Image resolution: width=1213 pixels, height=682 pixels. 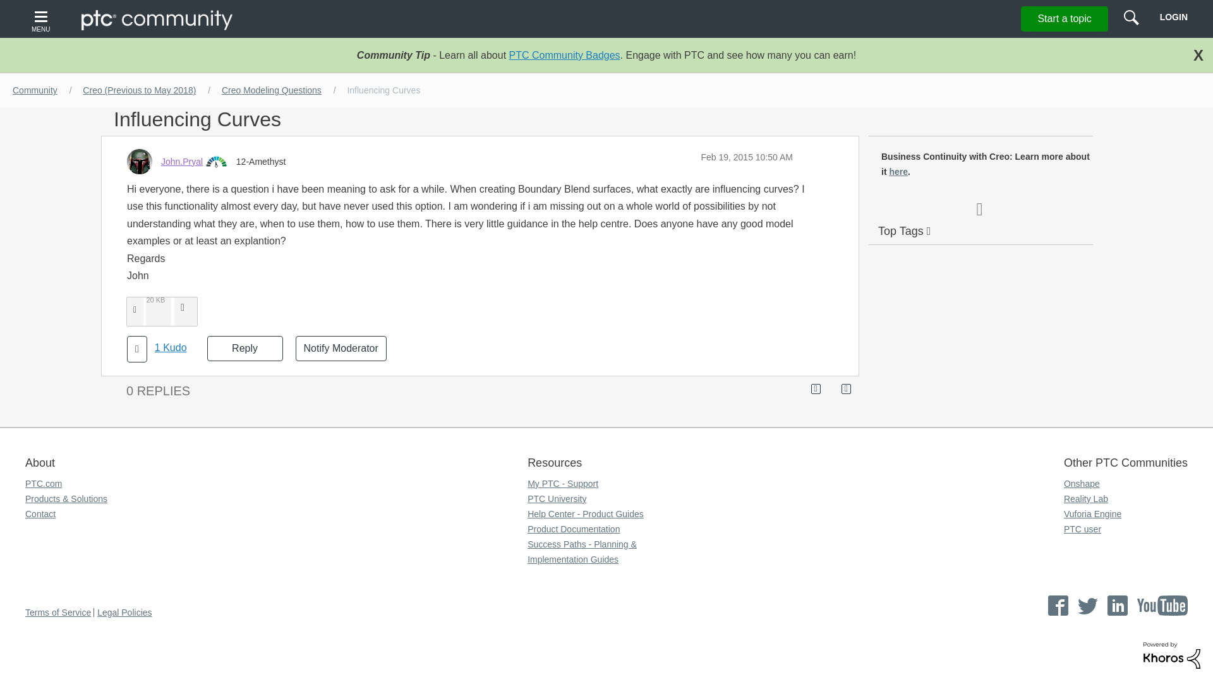 What do you see at coordinates (42, 19) in the screenshot?
I see `MENU` at bounding box center [42, 19].